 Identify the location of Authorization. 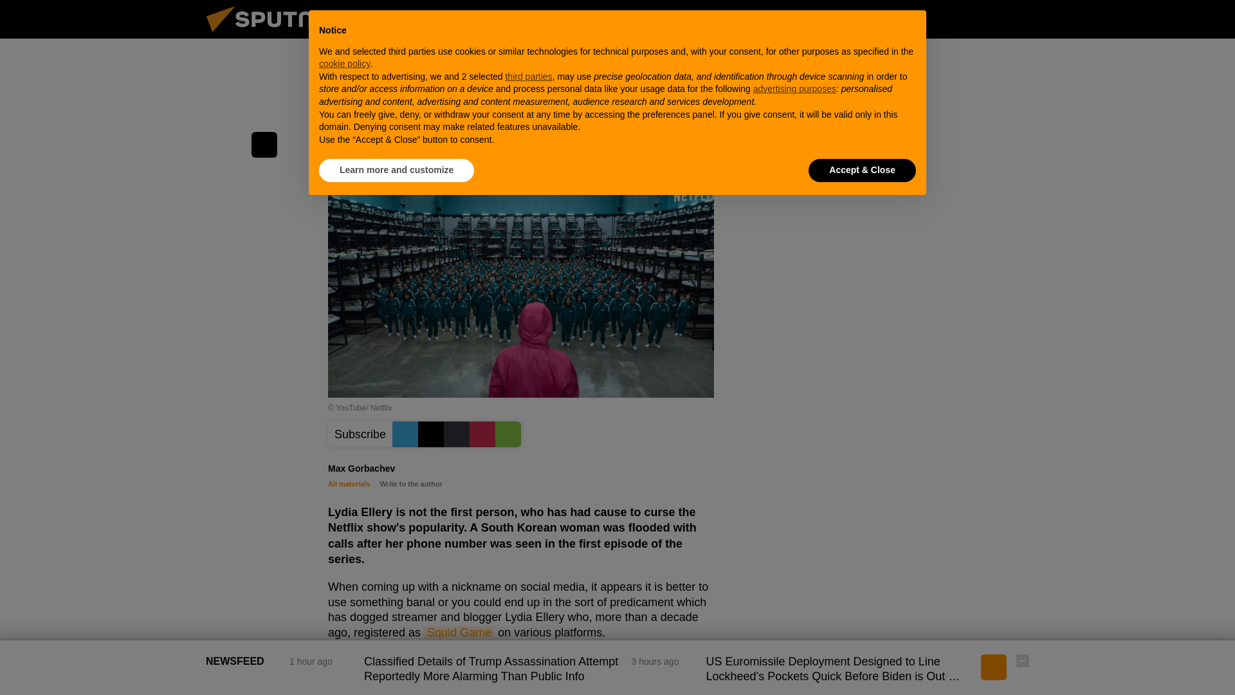
(958, 19).